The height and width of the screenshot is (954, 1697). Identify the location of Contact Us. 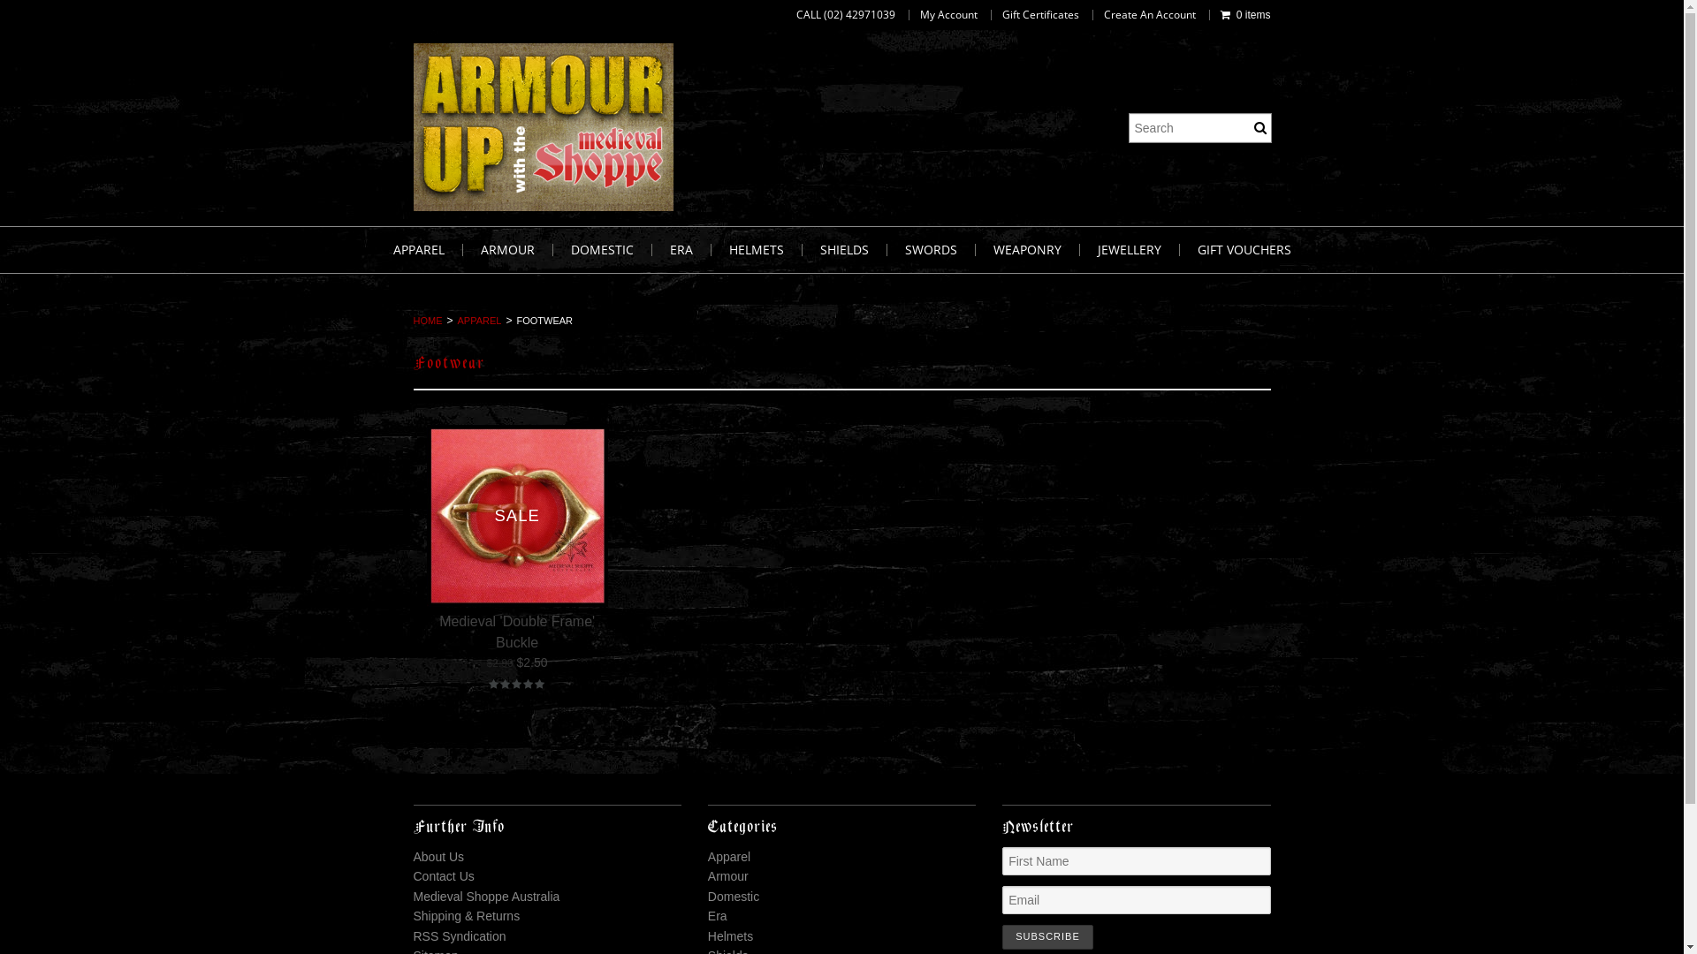
(444, 876).